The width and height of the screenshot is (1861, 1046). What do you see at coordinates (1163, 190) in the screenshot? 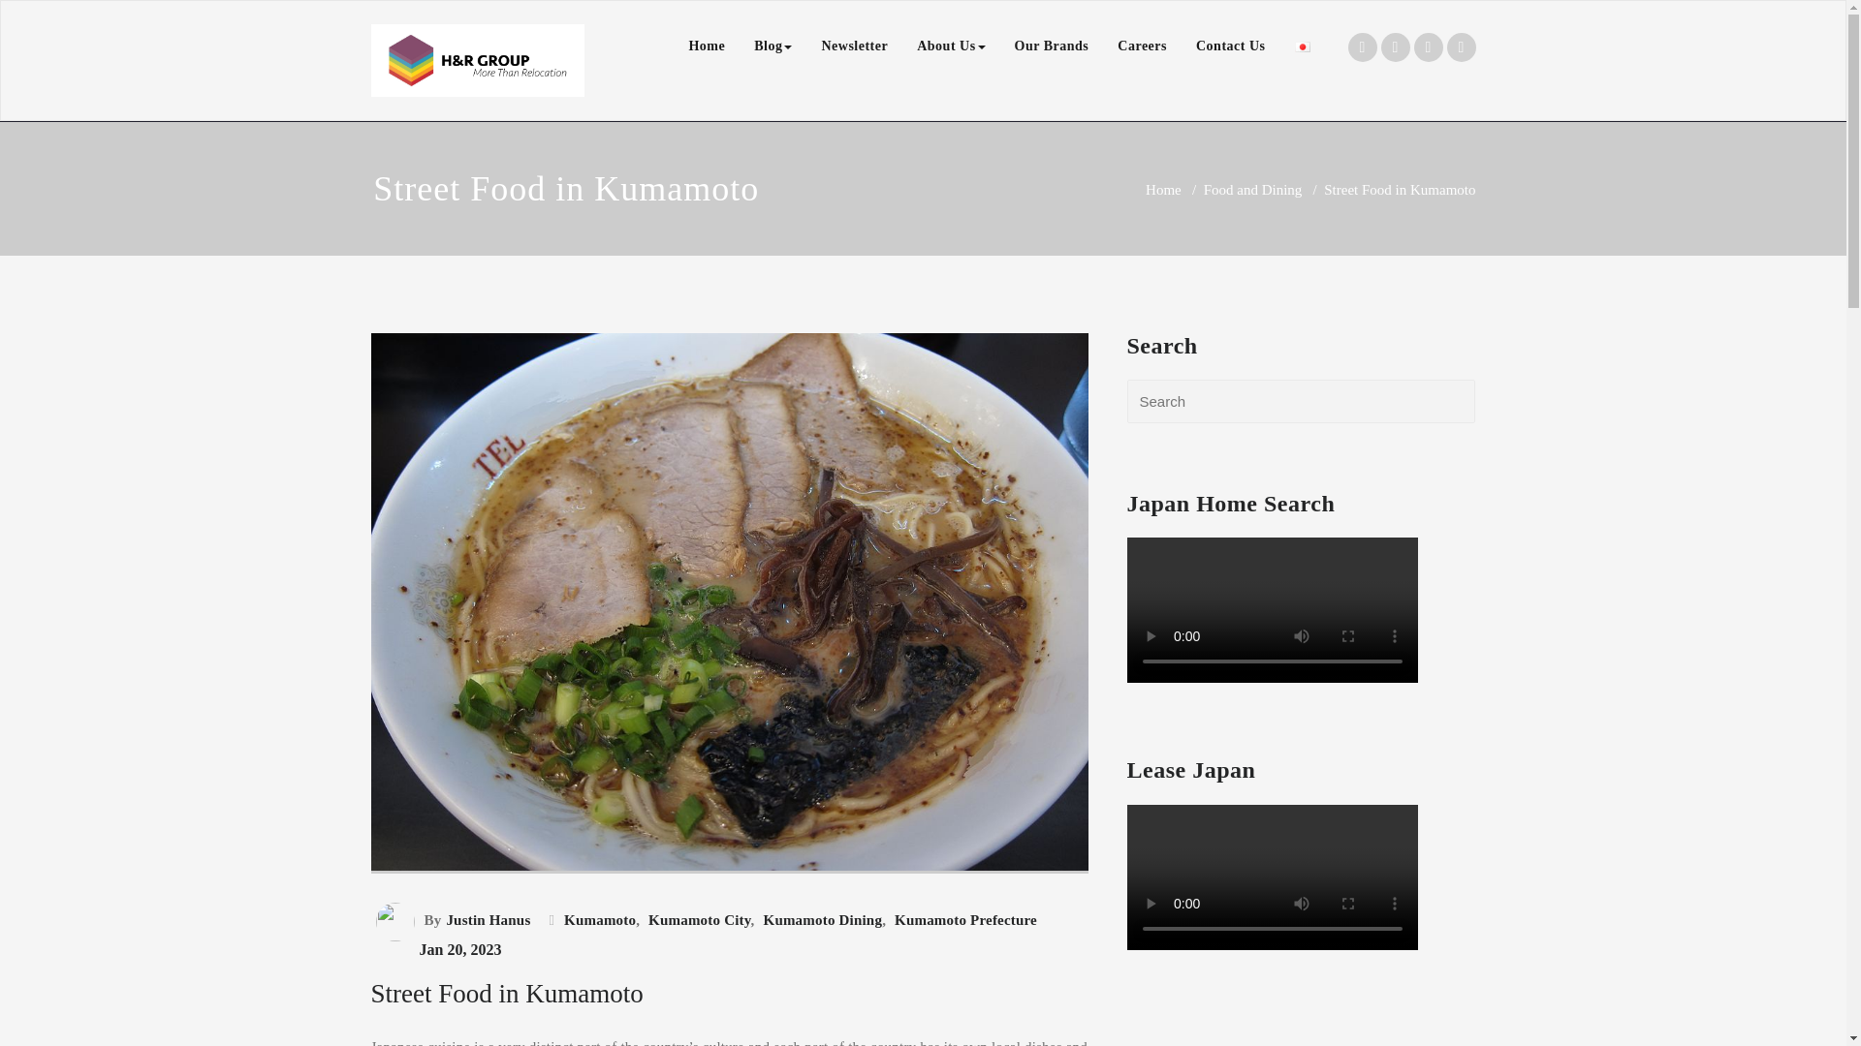
I see `Home` at bounding box center [1163, 190].